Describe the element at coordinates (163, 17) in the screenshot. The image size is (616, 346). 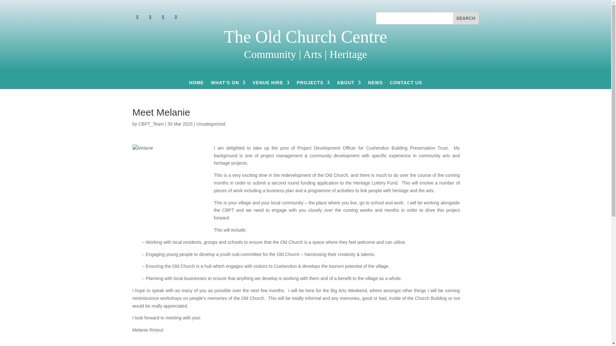
I see `Follow on Youtube` at that location.